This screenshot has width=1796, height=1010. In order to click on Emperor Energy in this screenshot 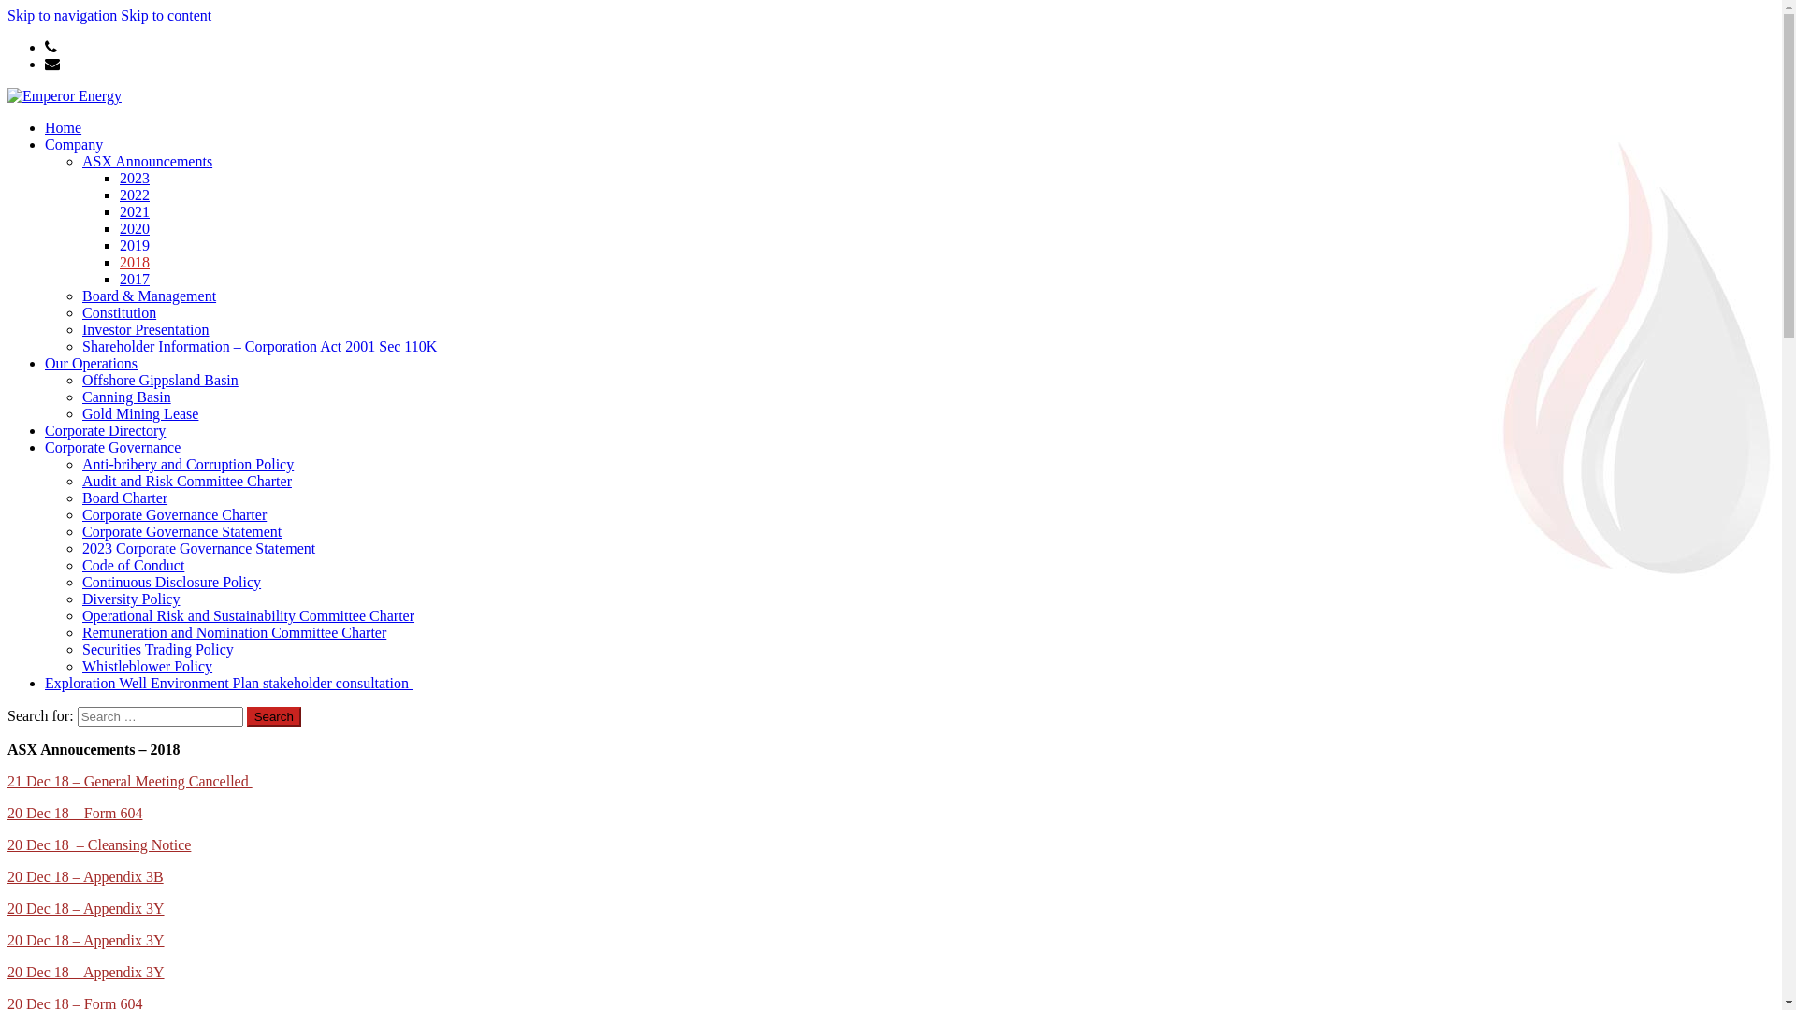, I will do `click(116, 141)`.